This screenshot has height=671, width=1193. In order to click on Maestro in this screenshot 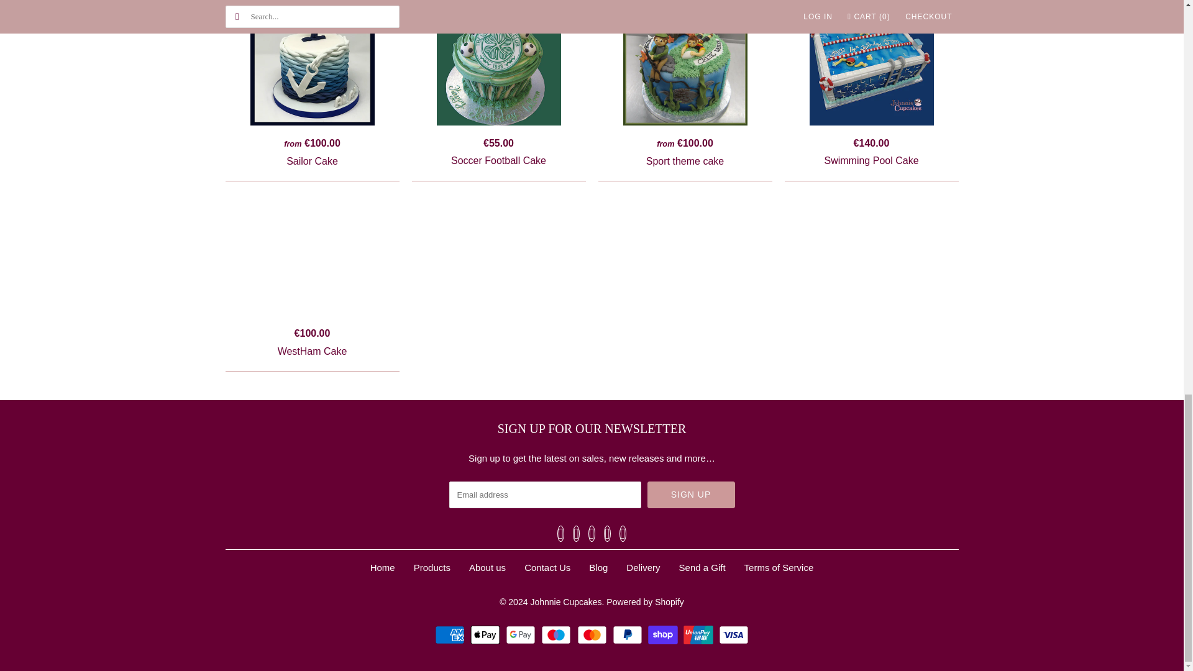, I will do `click(557, 634)`.